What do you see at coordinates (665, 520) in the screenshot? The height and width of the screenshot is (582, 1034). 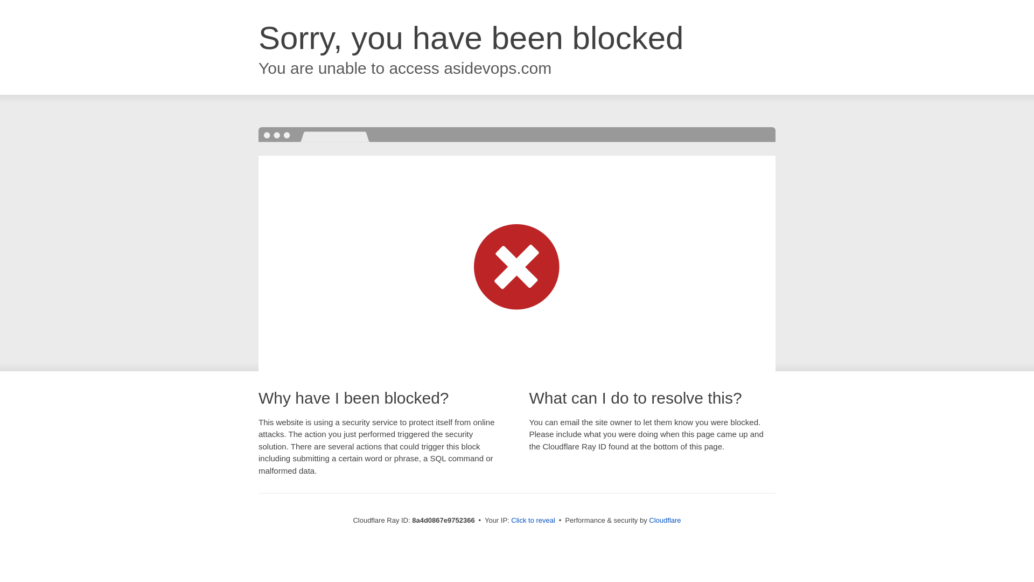 I see `Cloudflare` at bounding box center [665, 520].